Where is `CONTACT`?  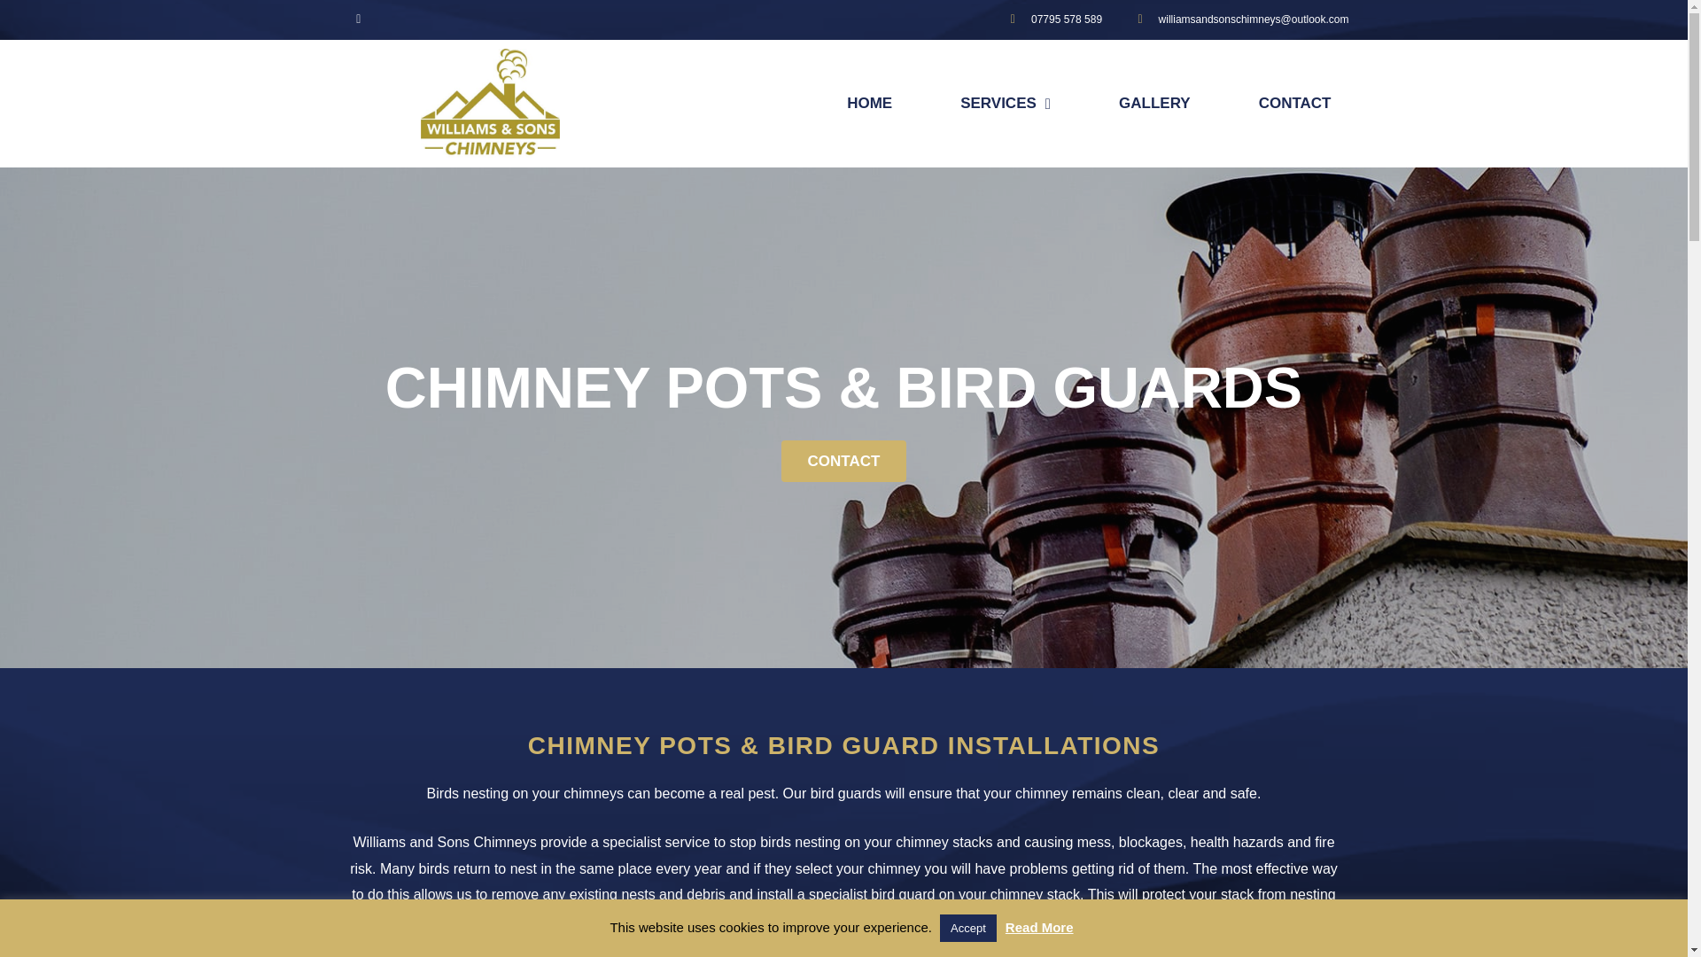 CONTACT is located at coordinates (843, 461).